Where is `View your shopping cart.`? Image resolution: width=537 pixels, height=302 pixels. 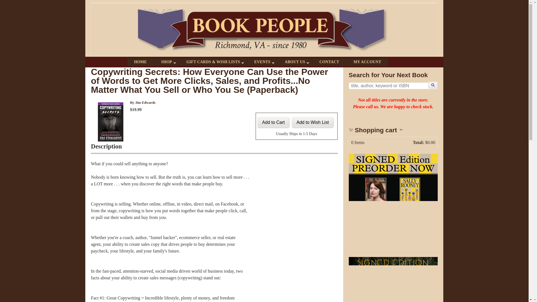
View your shopping cart. is located at coordinates (351, 129).